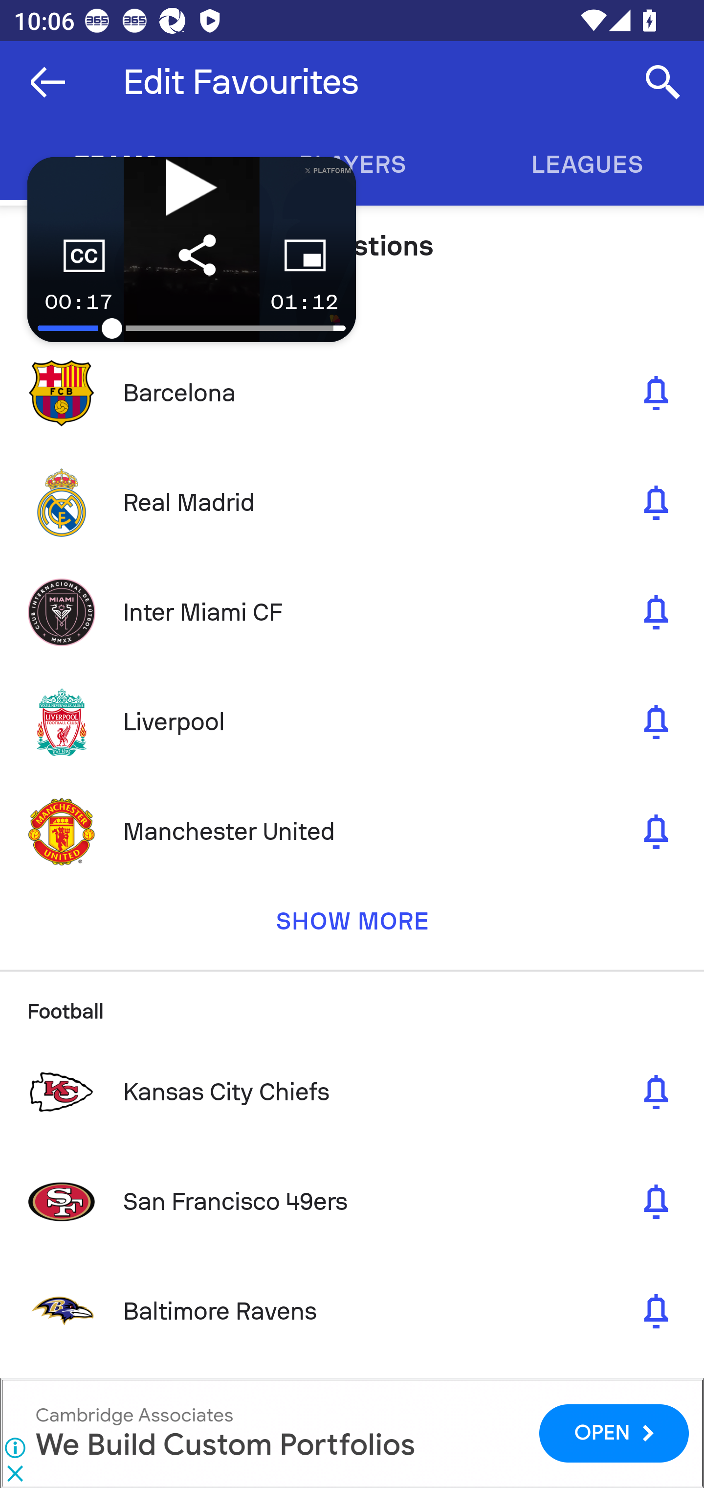 Image resolution: width=704 pixels, height=1488 pixels. I want to click on We Build Custom Portfolios, so click(225, 1445).